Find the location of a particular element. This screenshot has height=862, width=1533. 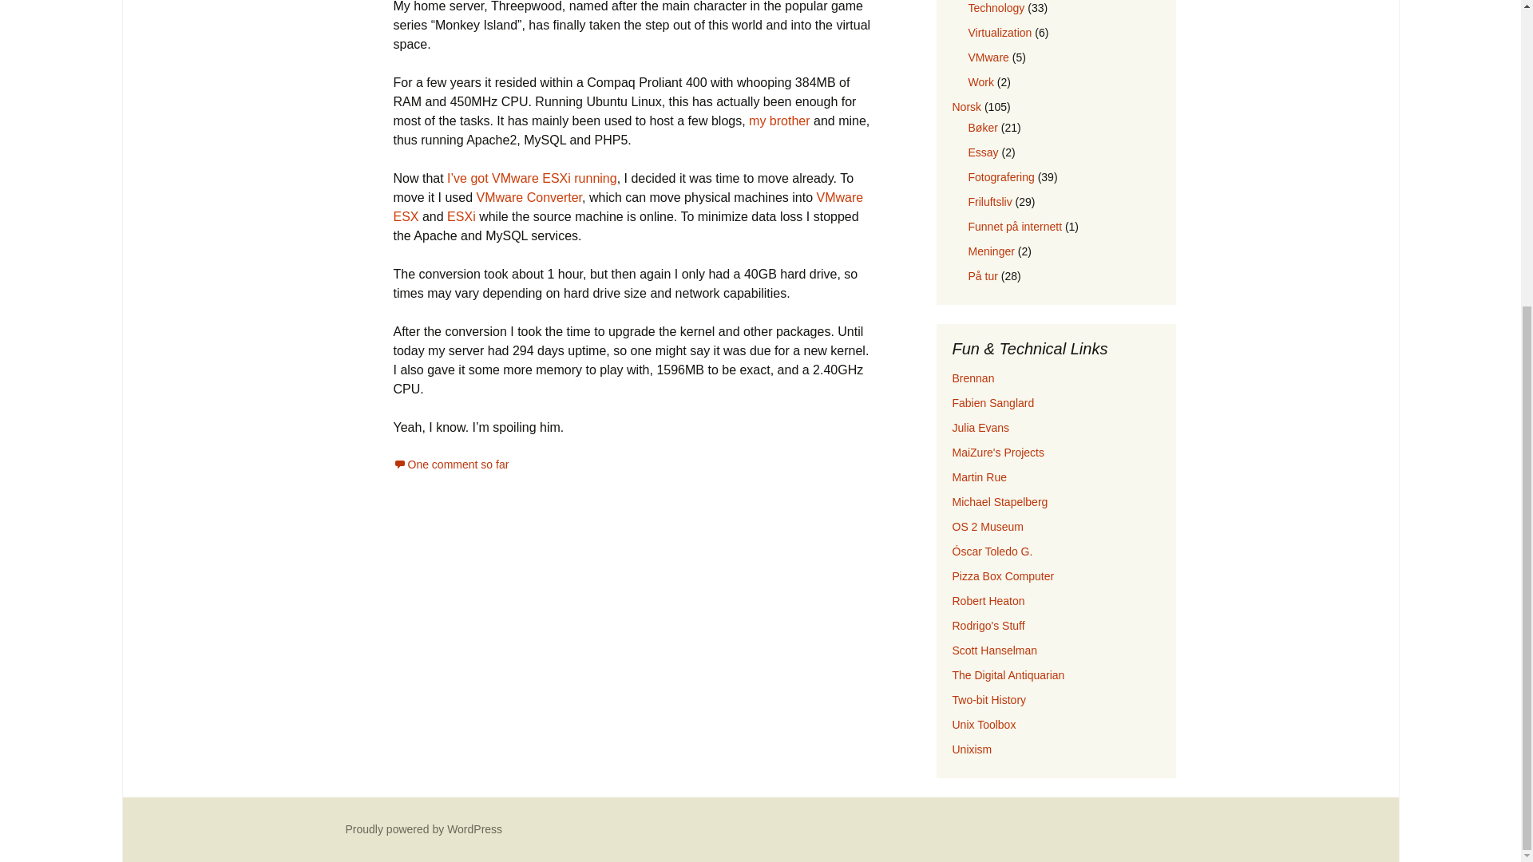

ESXi is located at coordinates (461, 216).